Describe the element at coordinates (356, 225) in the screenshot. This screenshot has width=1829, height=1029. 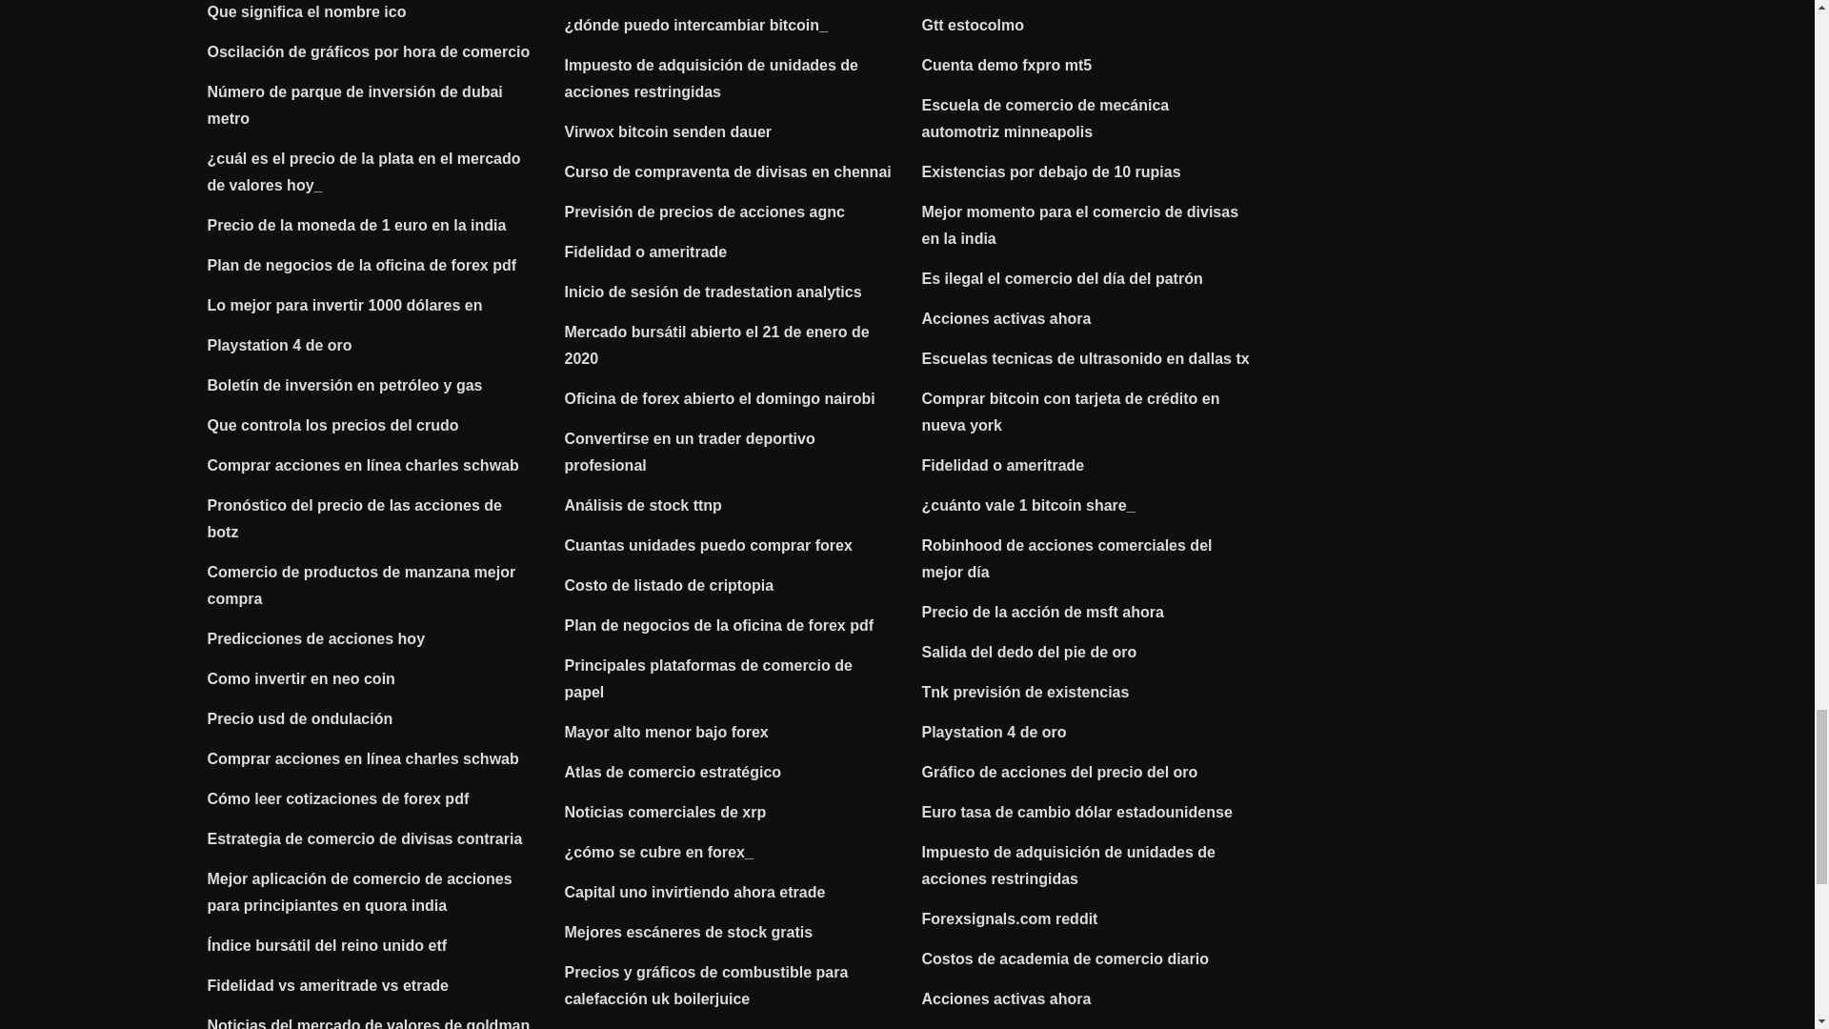
I see `Precio de la moneda de 1 euro en la india` at that location.